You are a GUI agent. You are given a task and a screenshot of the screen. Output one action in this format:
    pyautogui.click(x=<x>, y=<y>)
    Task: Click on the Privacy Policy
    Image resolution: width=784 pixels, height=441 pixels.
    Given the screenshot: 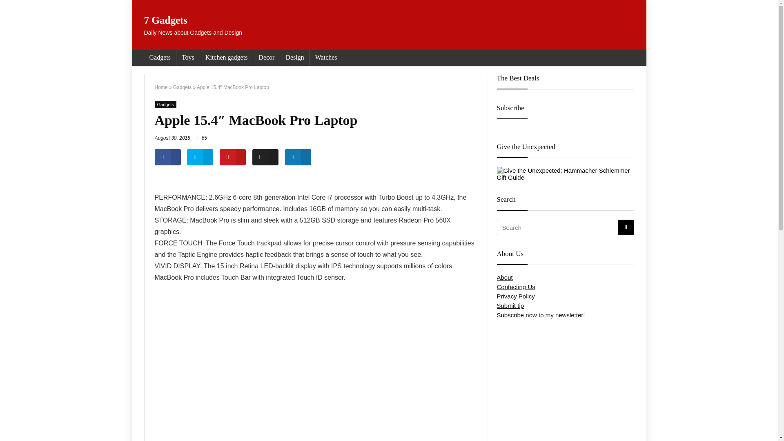 What is the action you would take?
    pyautogui.click(x=515, y=296)
    